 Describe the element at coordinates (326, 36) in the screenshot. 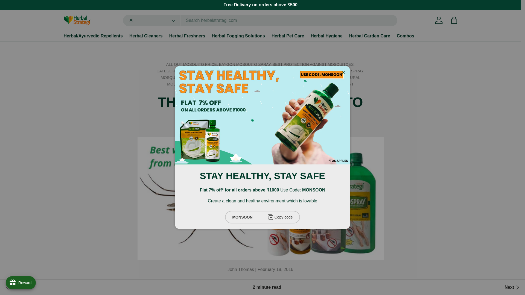

I see `Herbal Hygiene` at that location.